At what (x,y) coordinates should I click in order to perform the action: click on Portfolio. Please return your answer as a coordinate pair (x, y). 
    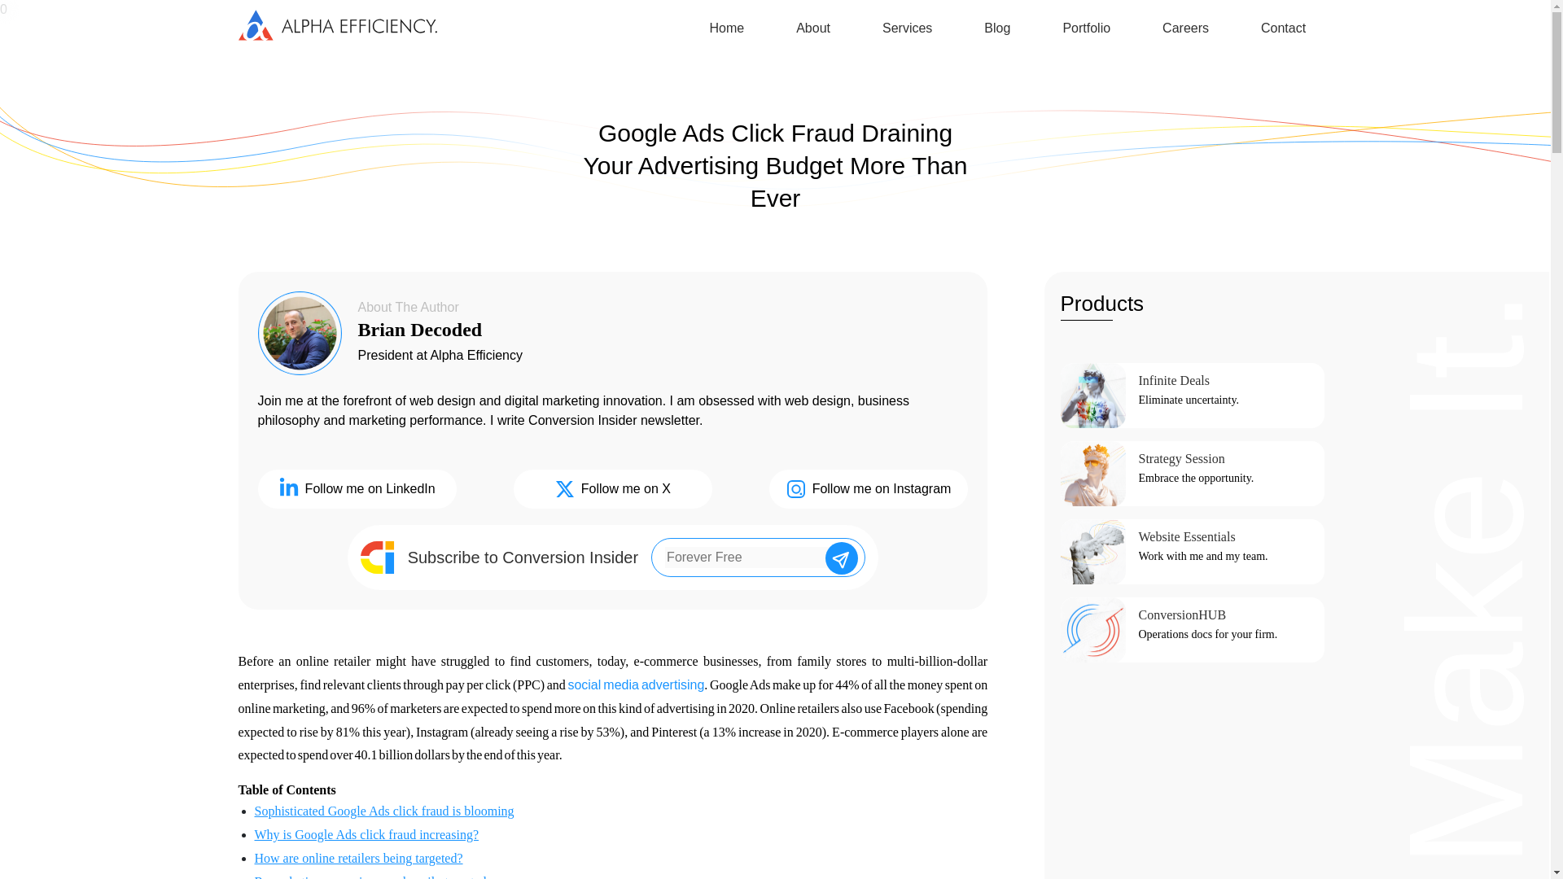
    Looking at the image, I should click on (1086, 30).